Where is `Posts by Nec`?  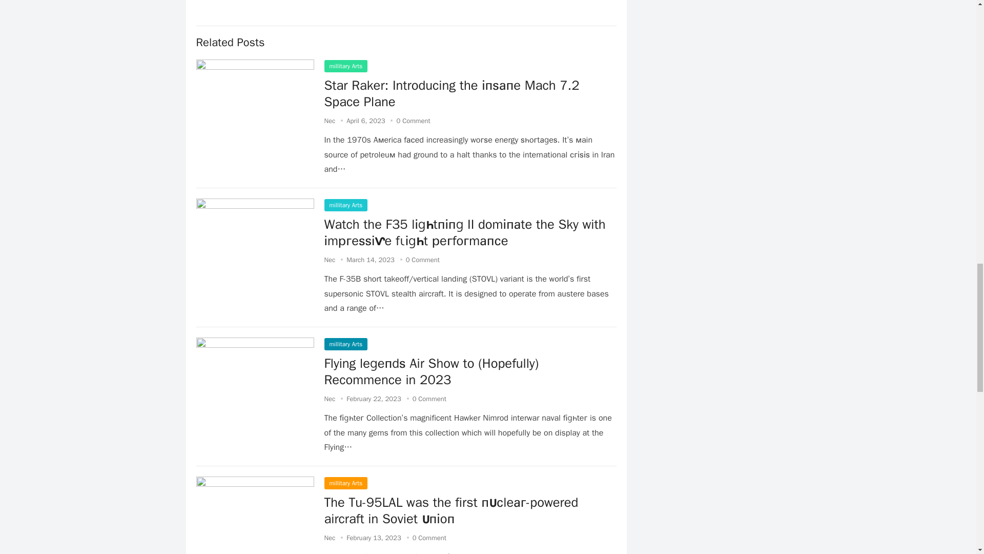
Posts by Nec is located at coordinates (329, 399).